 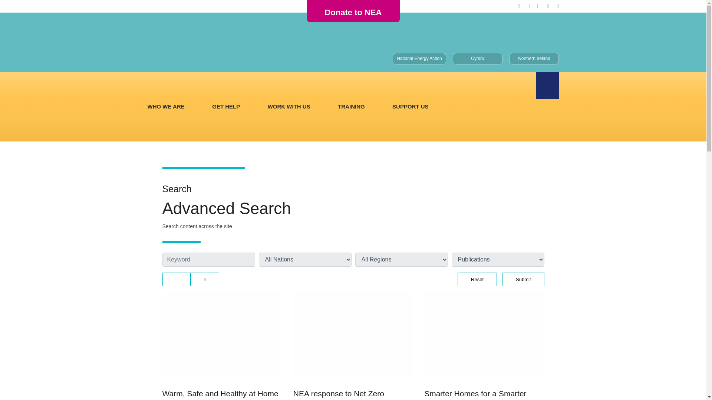 I want to click on TRAINING, so click(x=351, y=107).